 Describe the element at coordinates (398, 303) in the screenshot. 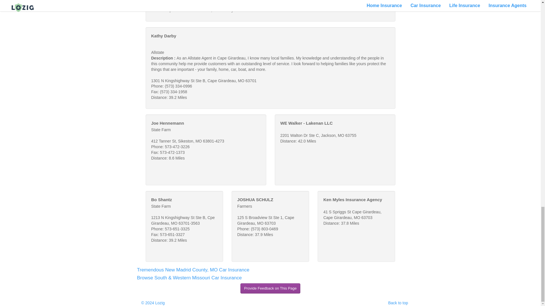

I see `Back to top` at that location.